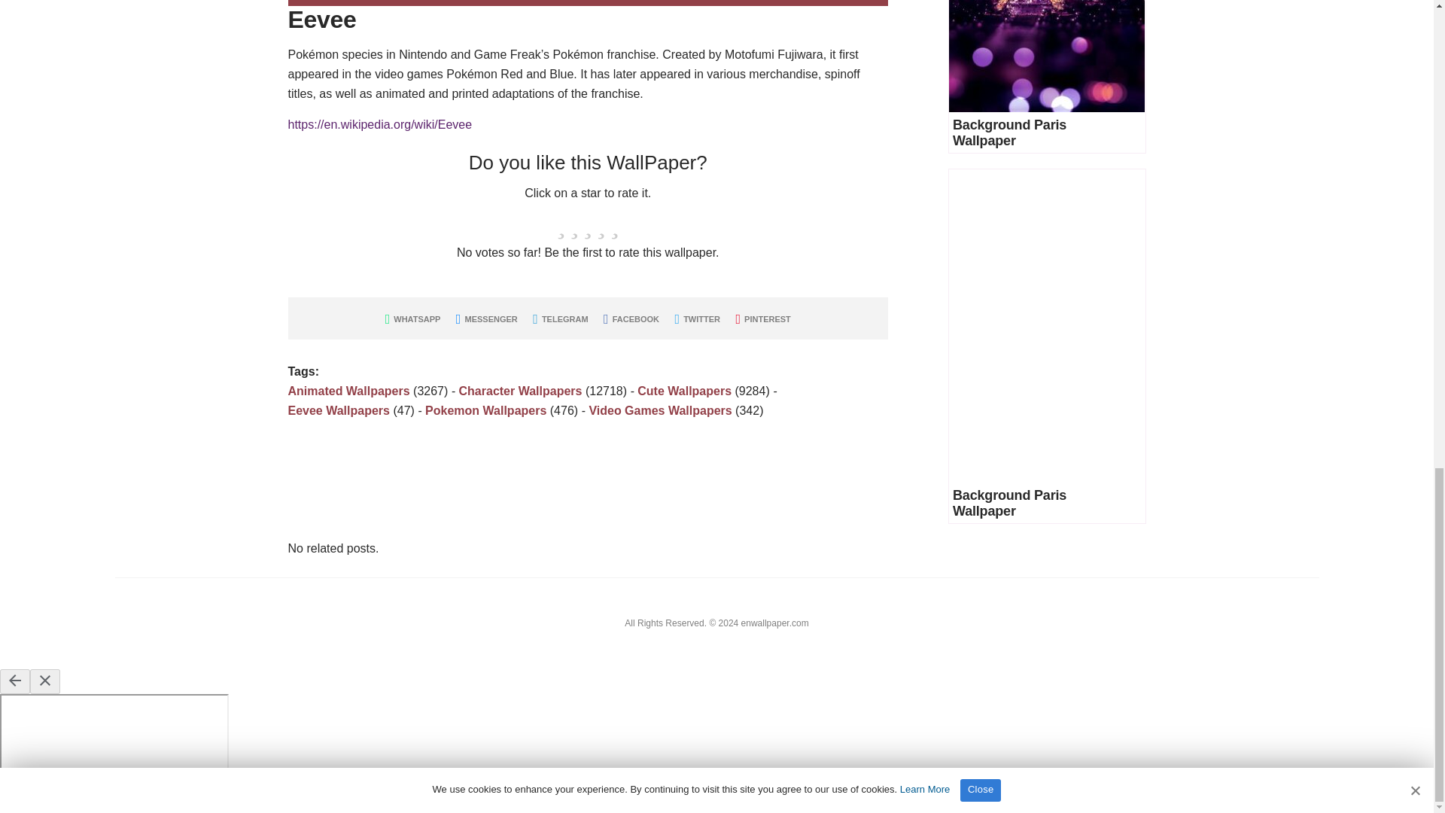 This screenshot has height=813, width=1445. What do you see at coordinates (521, 391) in the screenshot?
I see `Character Wallpapers` at bounding box center [521, 391].